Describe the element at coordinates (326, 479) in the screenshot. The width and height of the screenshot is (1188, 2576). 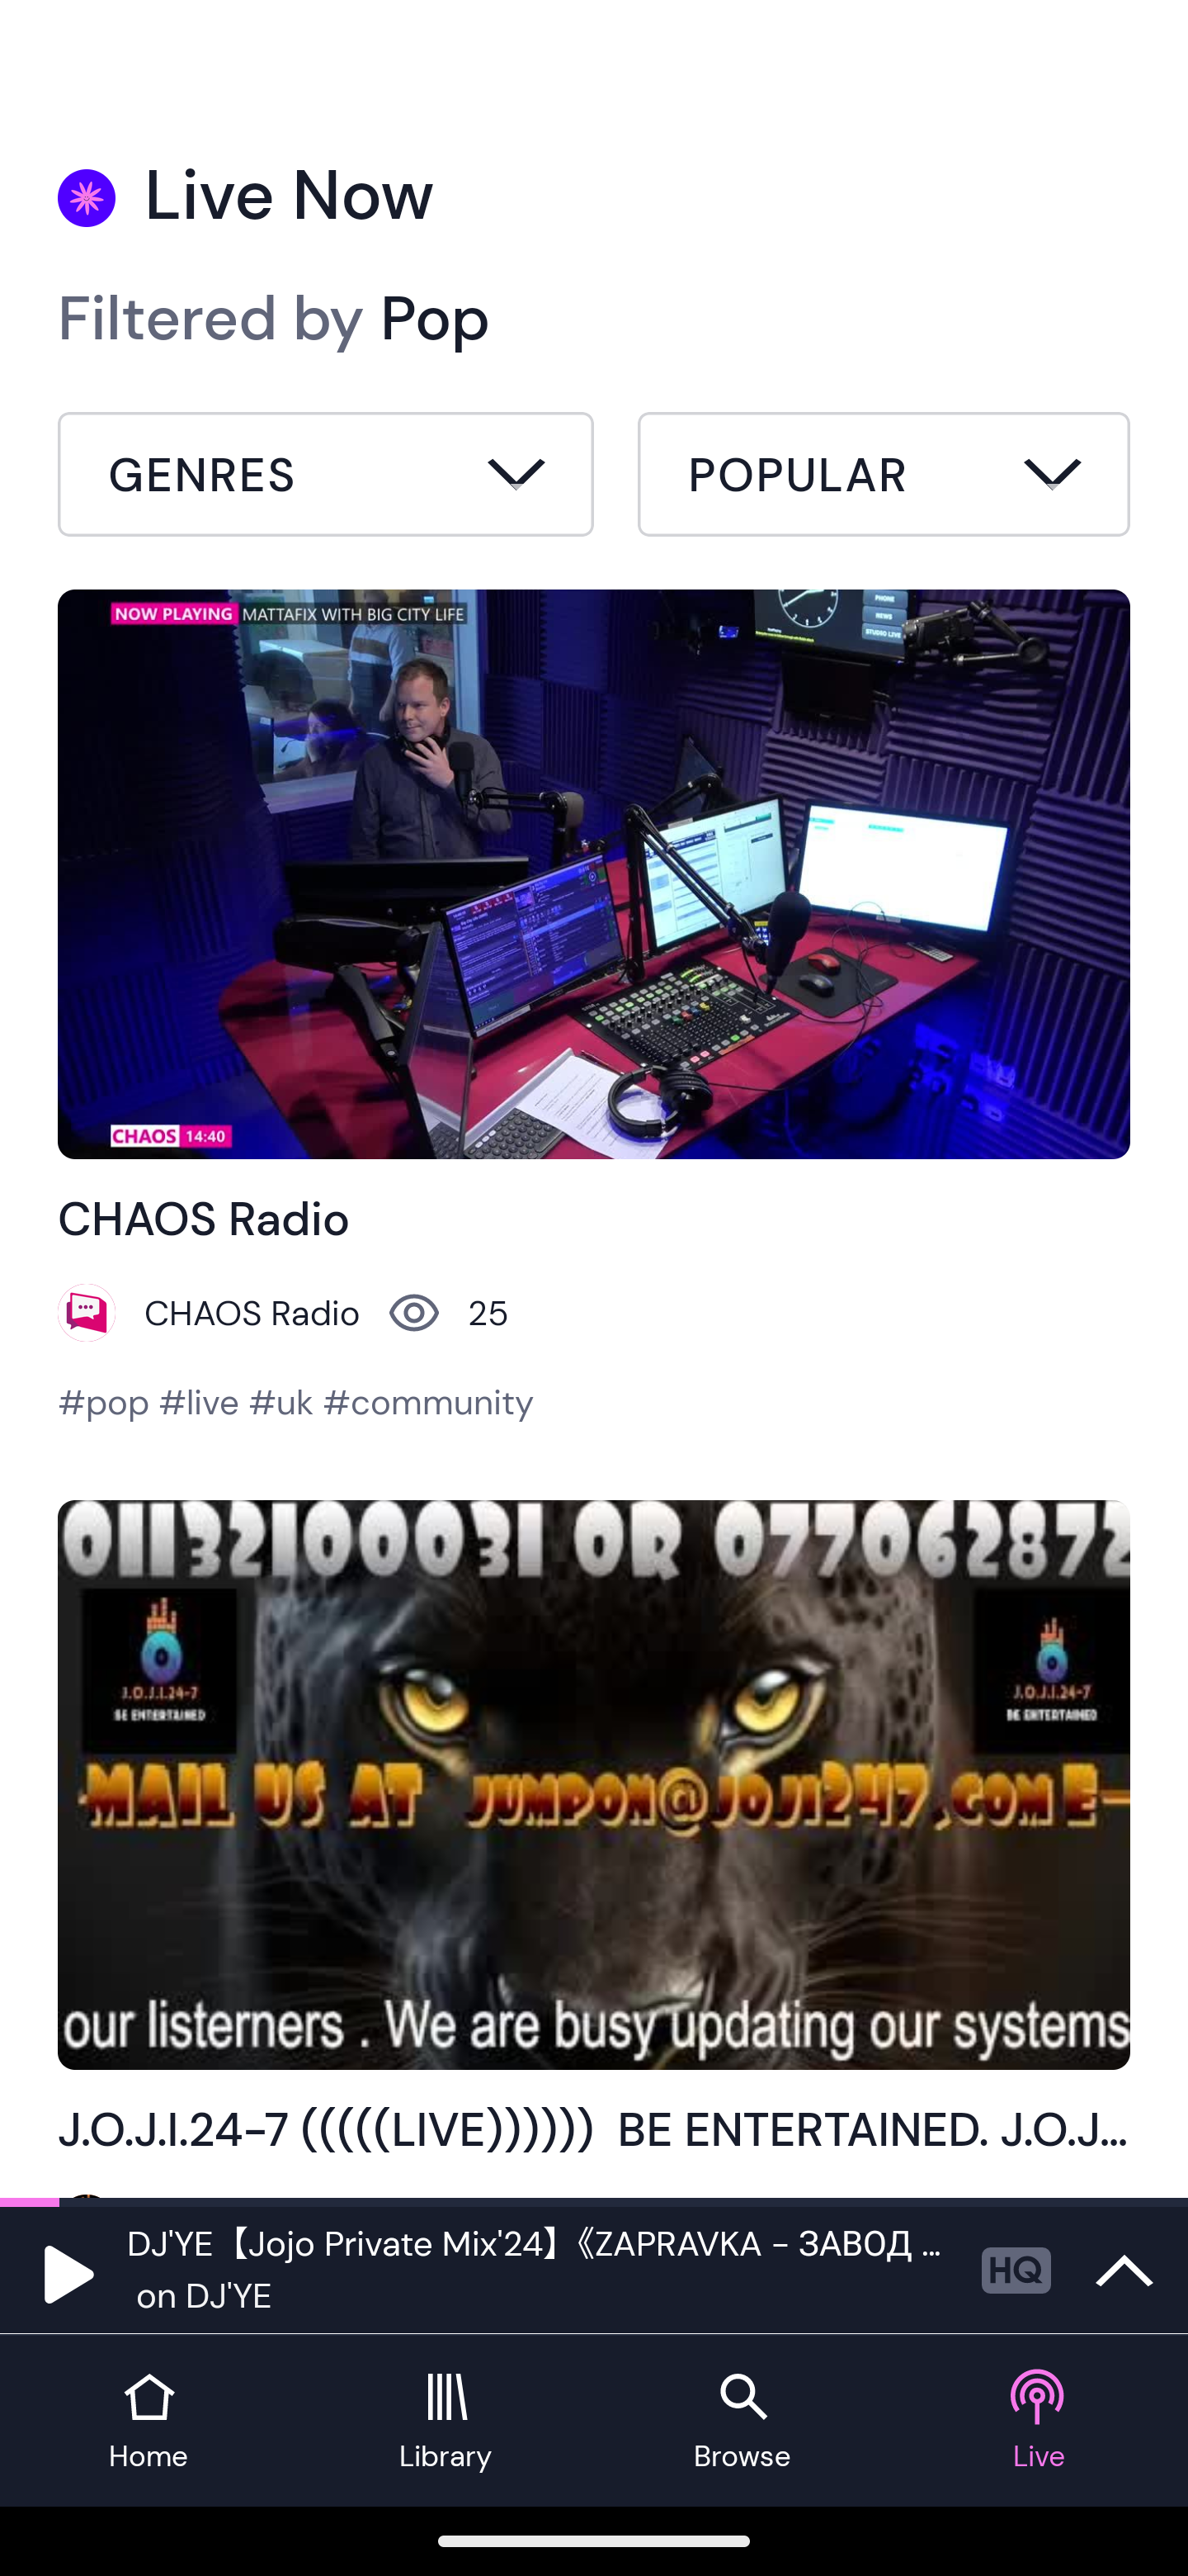
I see `Filter by button Pop` at that location.